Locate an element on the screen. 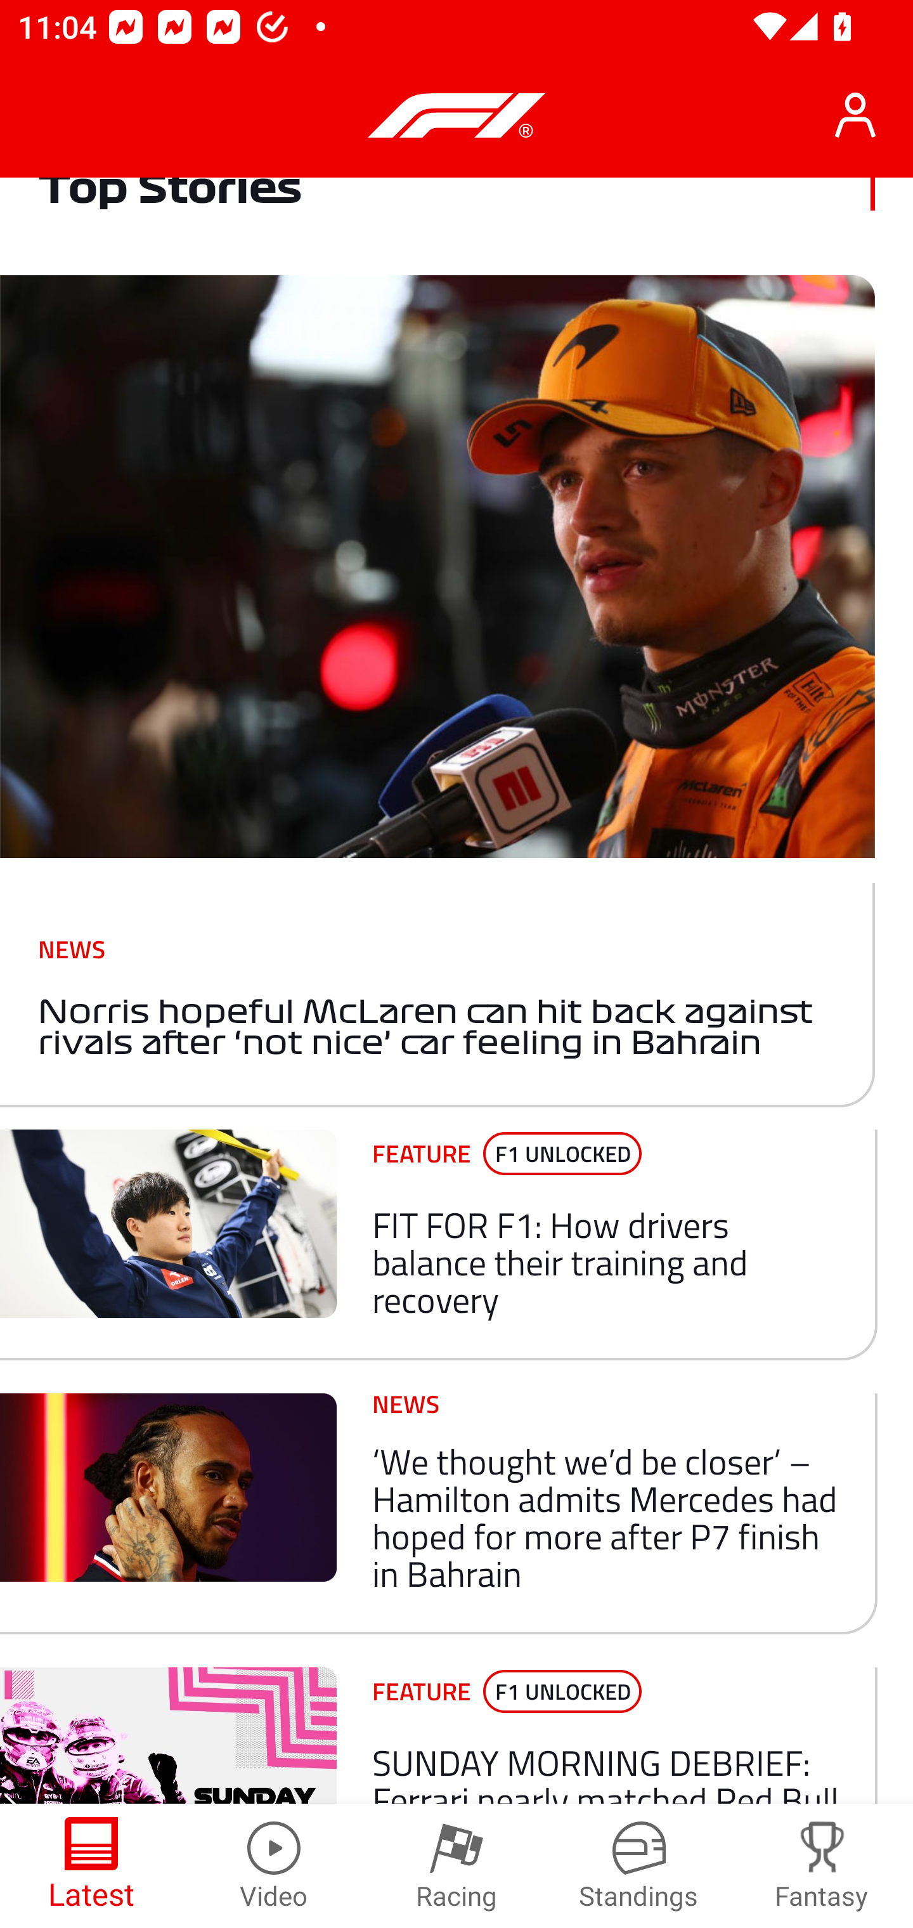  Fantasy is located at coordinates (822, 1866).